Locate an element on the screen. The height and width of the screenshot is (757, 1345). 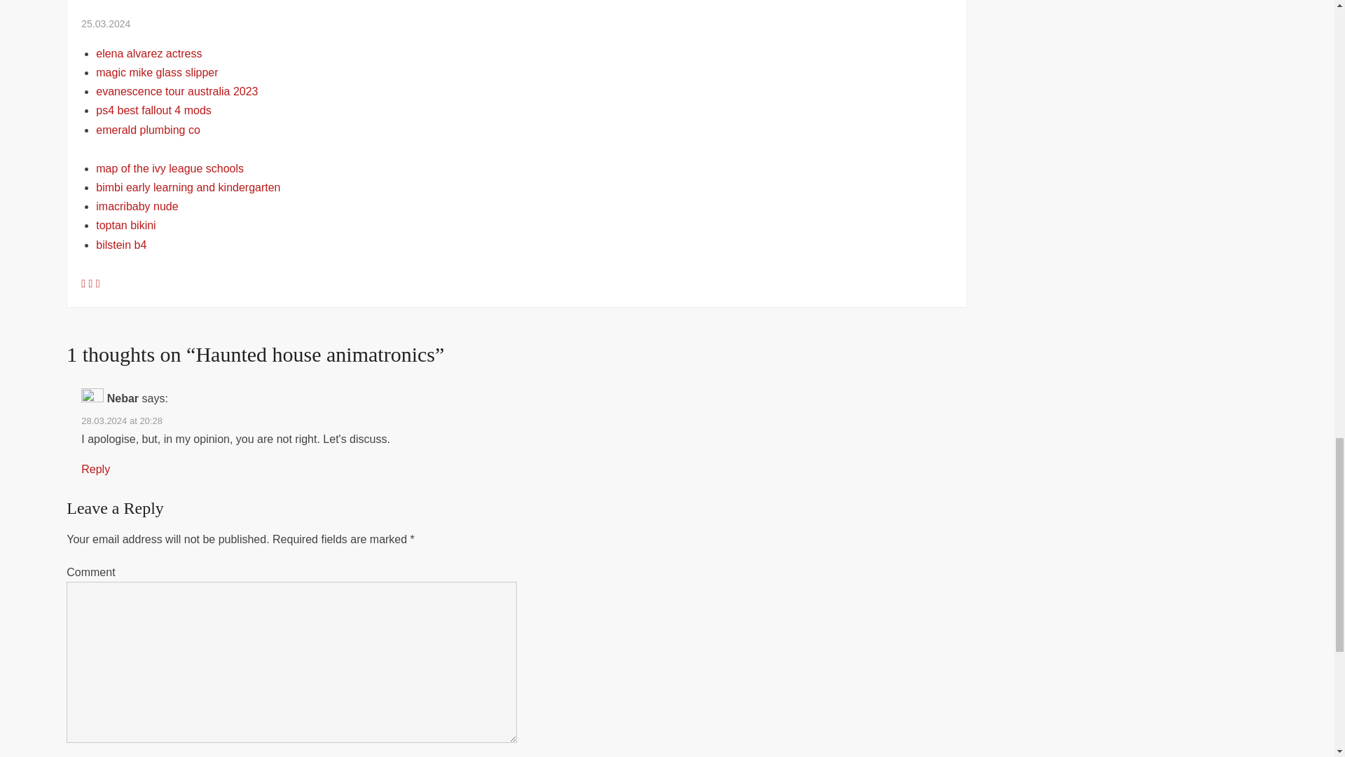
magic mike glass slipper is located at coordinates (157, 73).